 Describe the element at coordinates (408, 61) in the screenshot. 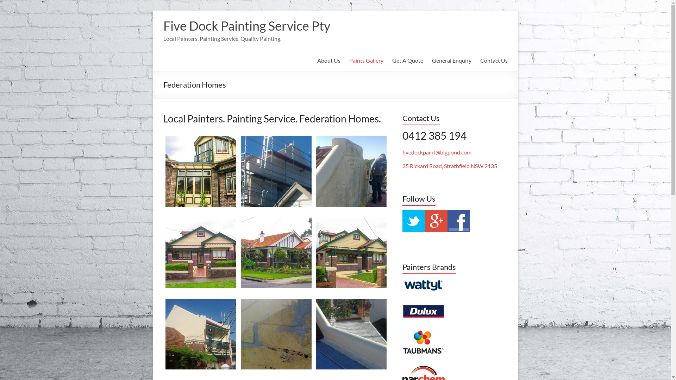

I see `Get A Quote` at that location.